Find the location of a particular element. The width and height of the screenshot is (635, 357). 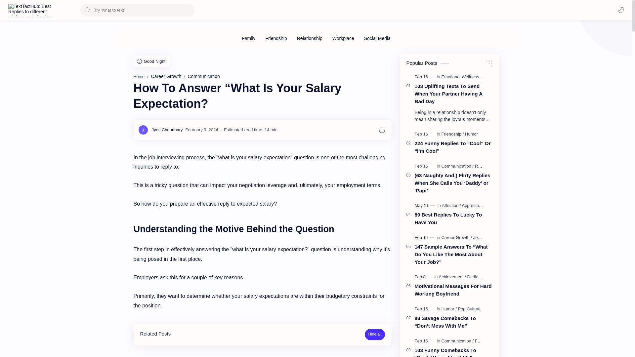

Published: February 16, 2024 is located at coordinates (425, 341).